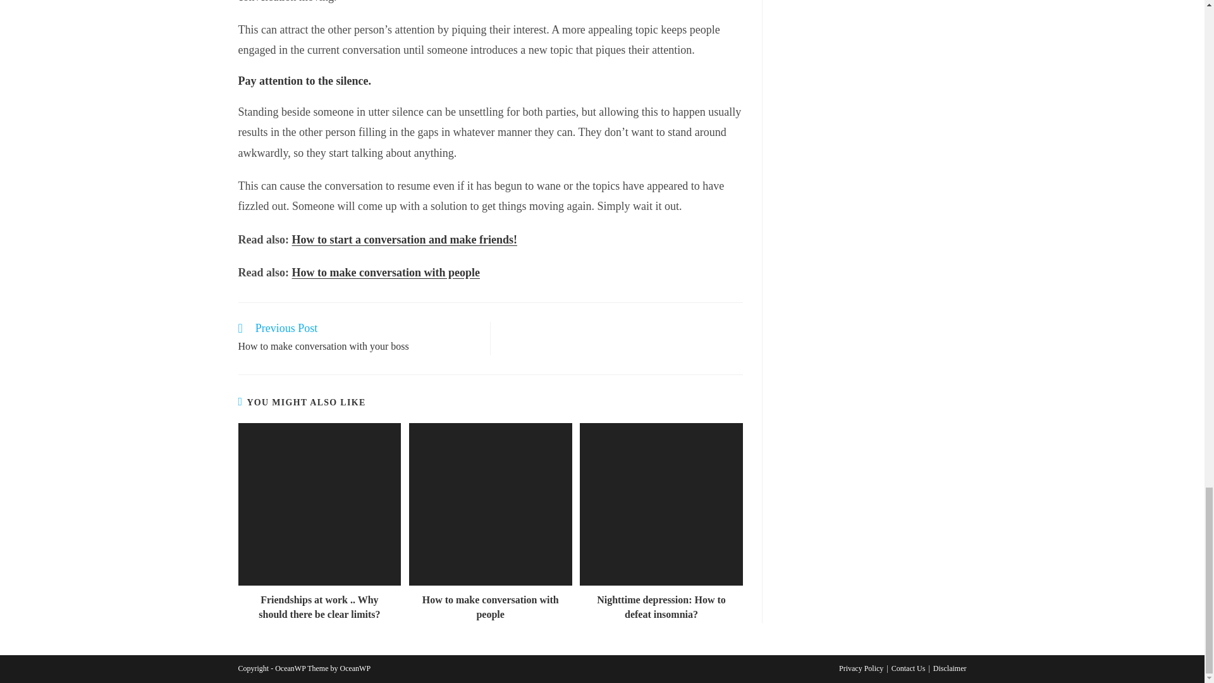 This screenshot has height=683, width=1214. What do you see at coordinates (661, 607) in the screenshot?
I see `Nighttime depression: How to defeat insomnia?` at bounding box center [661, 607].